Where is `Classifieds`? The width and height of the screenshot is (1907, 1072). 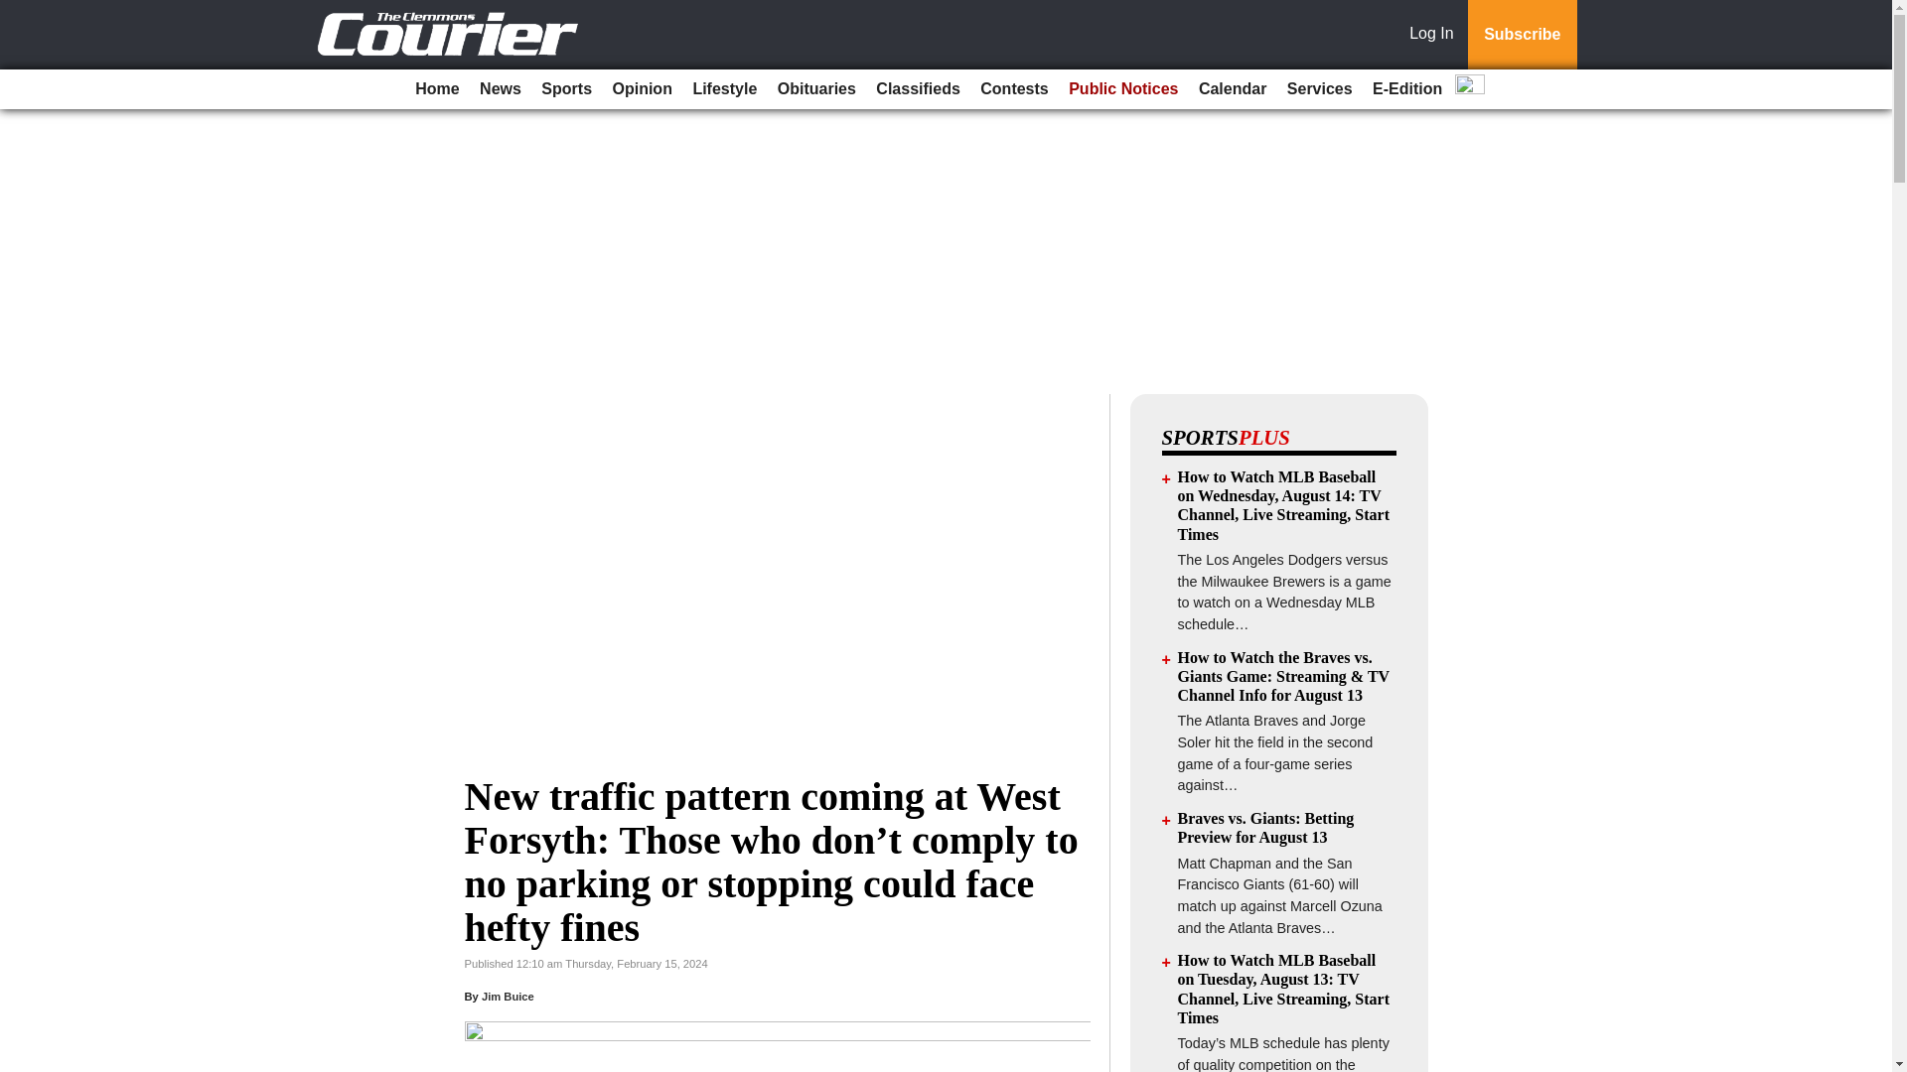 Classifieds is located at coordinates (917, 89).